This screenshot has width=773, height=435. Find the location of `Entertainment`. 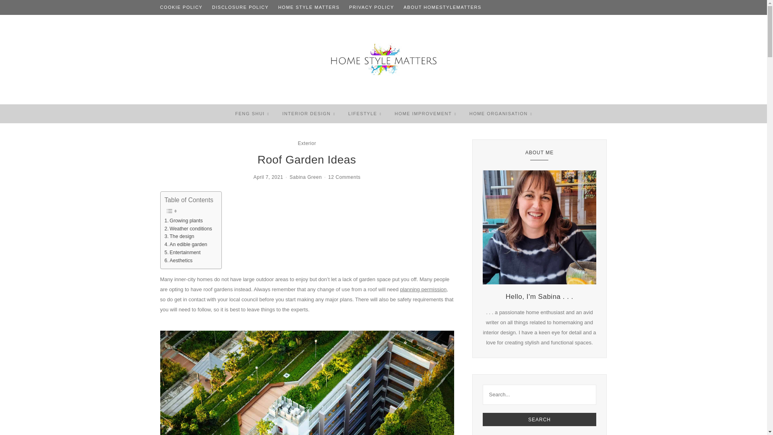

Entertainment is located at coordinates (182, 253).